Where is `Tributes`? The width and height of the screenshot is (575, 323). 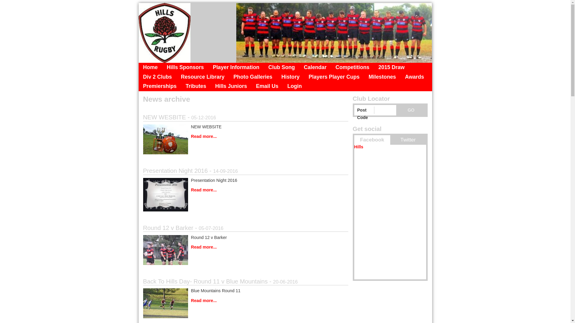 Tributes is located at coordinates (196, 86).